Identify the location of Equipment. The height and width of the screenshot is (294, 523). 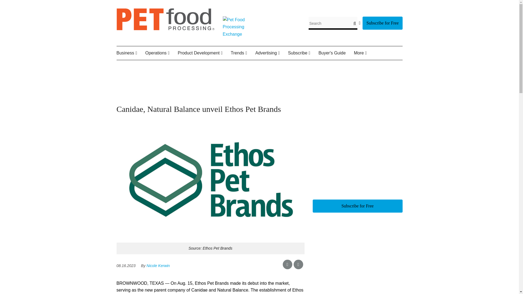
(172, 66).